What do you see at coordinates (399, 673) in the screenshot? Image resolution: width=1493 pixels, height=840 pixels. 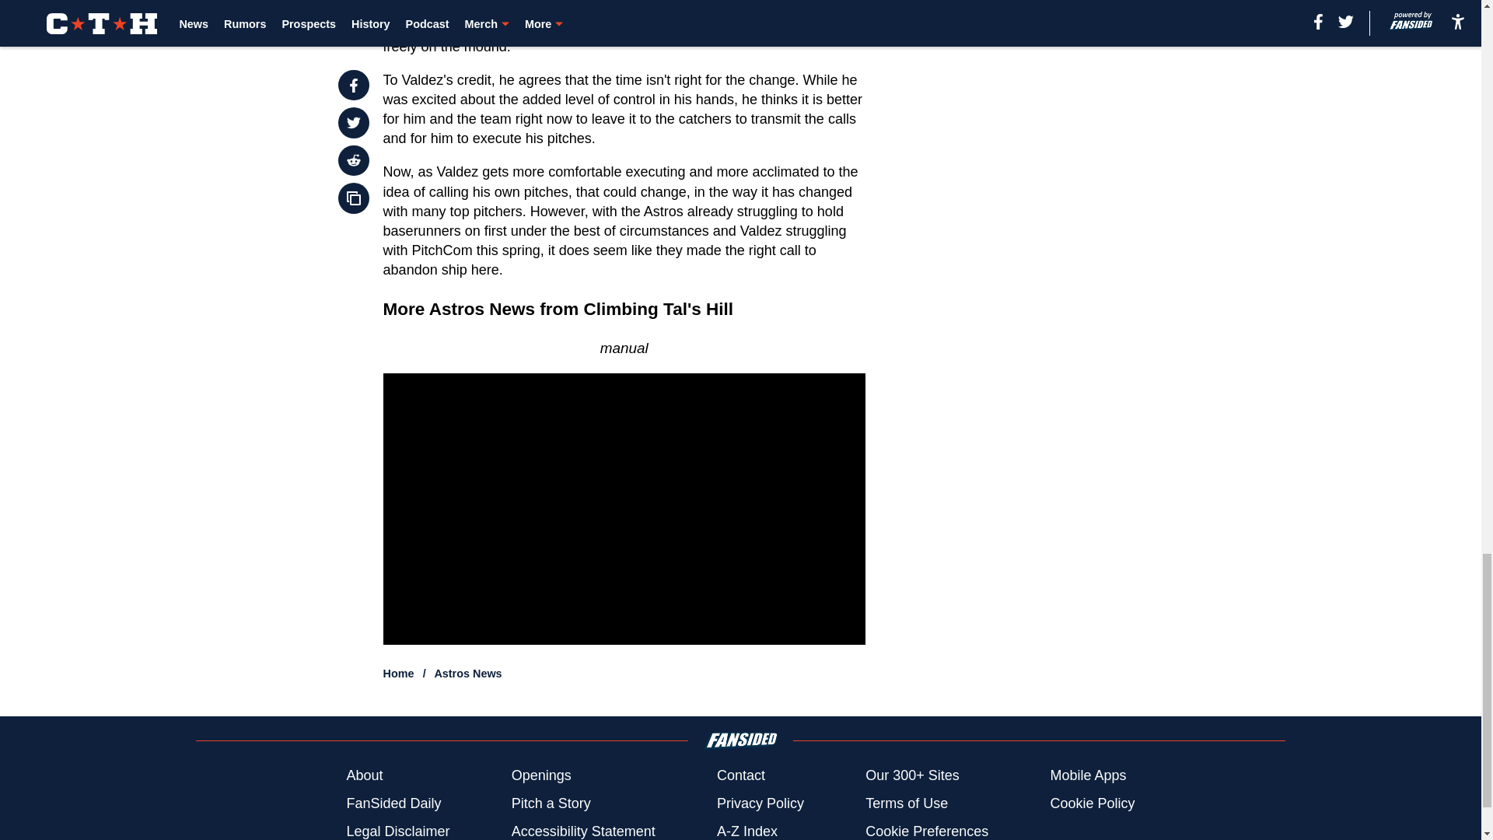 I see `Home` at bounding box center [399, 673].